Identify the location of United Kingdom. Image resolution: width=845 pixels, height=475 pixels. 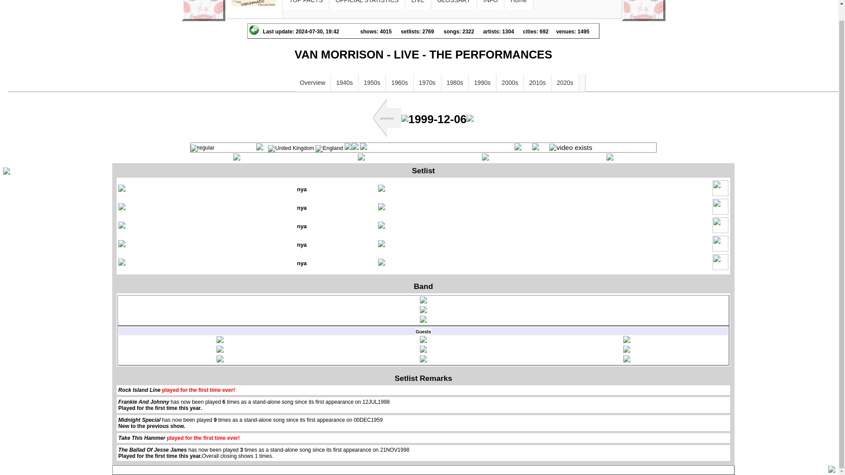
(291, 149).